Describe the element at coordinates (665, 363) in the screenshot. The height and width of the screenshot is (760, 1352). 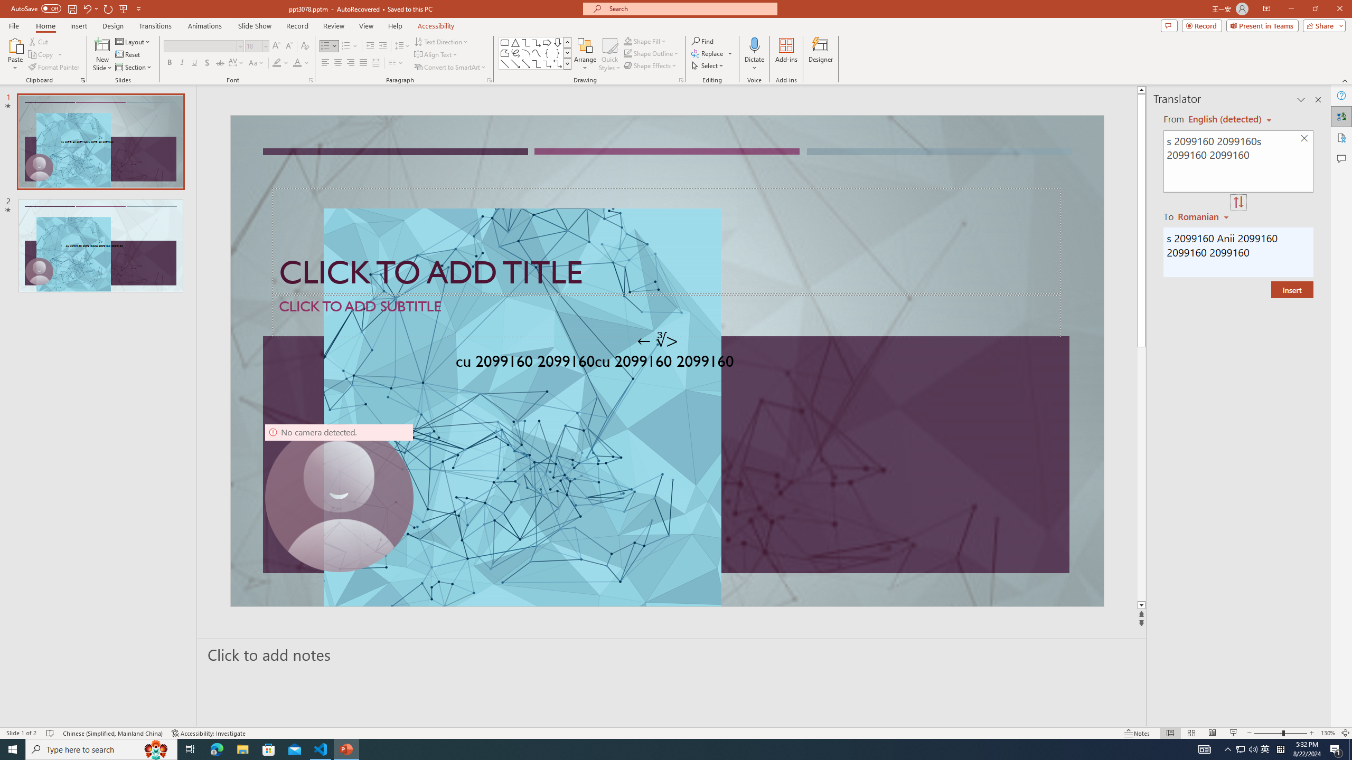
I see `TextBox 61` at that location.